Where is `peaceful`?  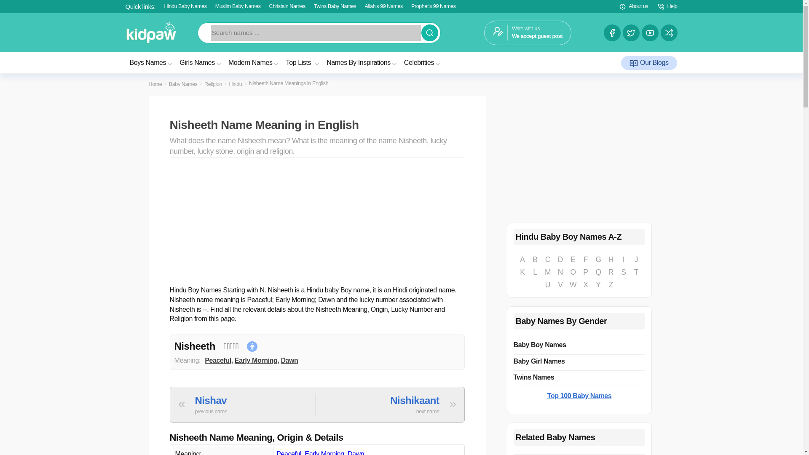 peaceful is located at coordinates (424, 404).